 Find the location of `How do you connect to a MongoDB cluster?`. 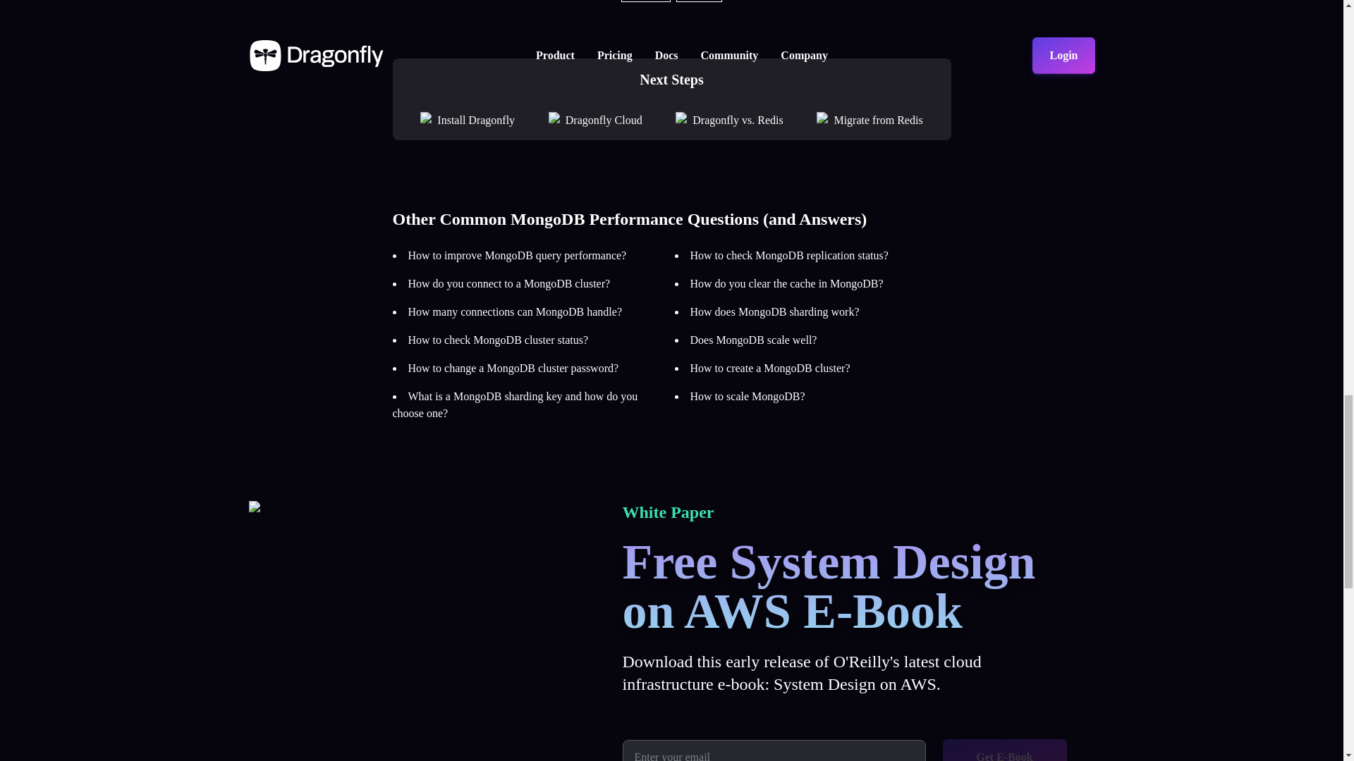

How do you connect to a MongoDB cluster? is located at coordinates (508, 283).